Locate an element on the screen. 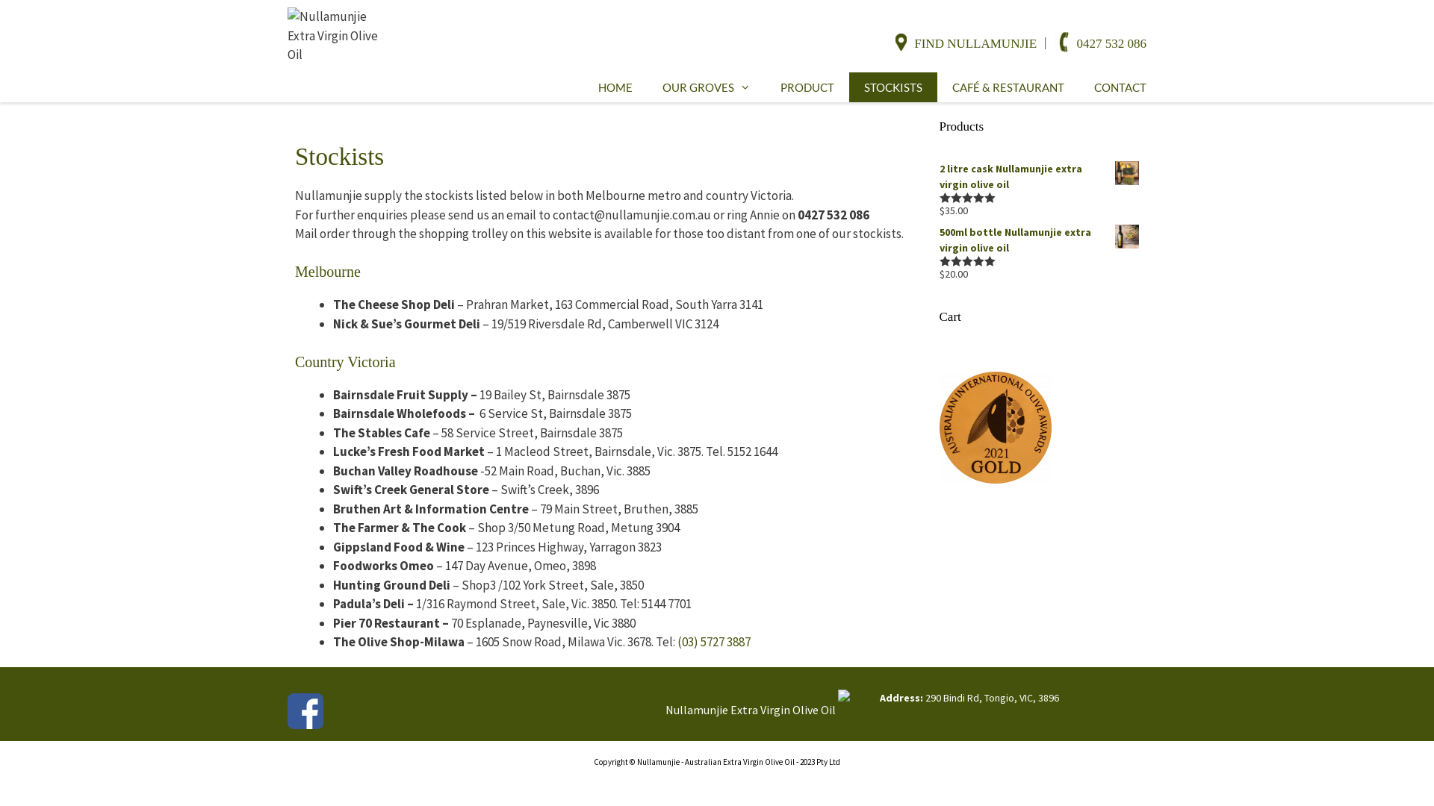 Image resolution: width=1434 pixels, height=806 pixels. STOCKISTS is located at coordinates (893, 87).